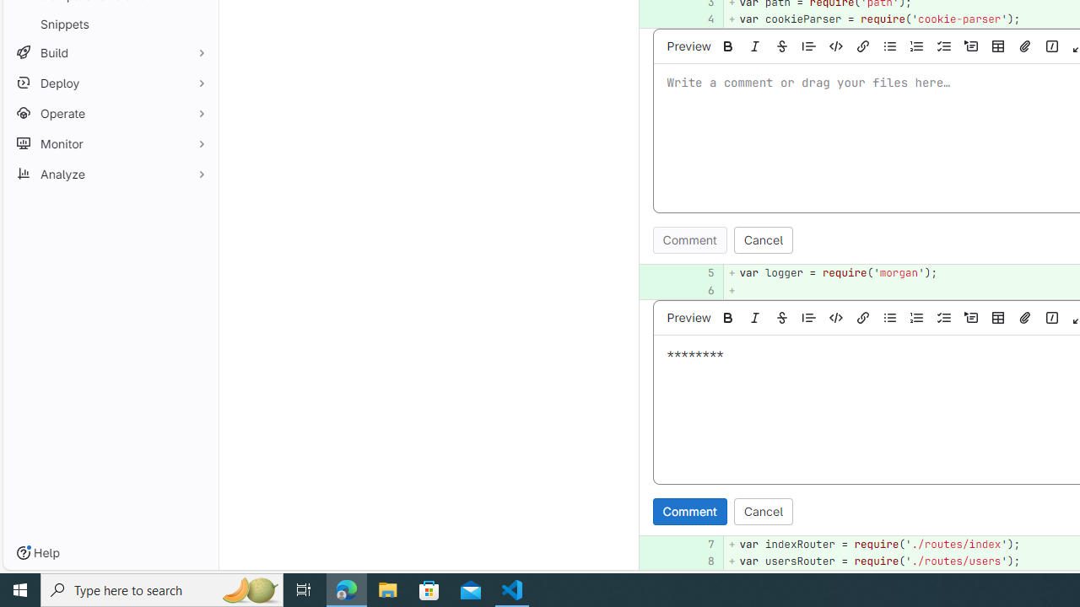  What do you see at coordinates (702, 273) in the screenshot?
I see `5` at bounding box center [702, 273].